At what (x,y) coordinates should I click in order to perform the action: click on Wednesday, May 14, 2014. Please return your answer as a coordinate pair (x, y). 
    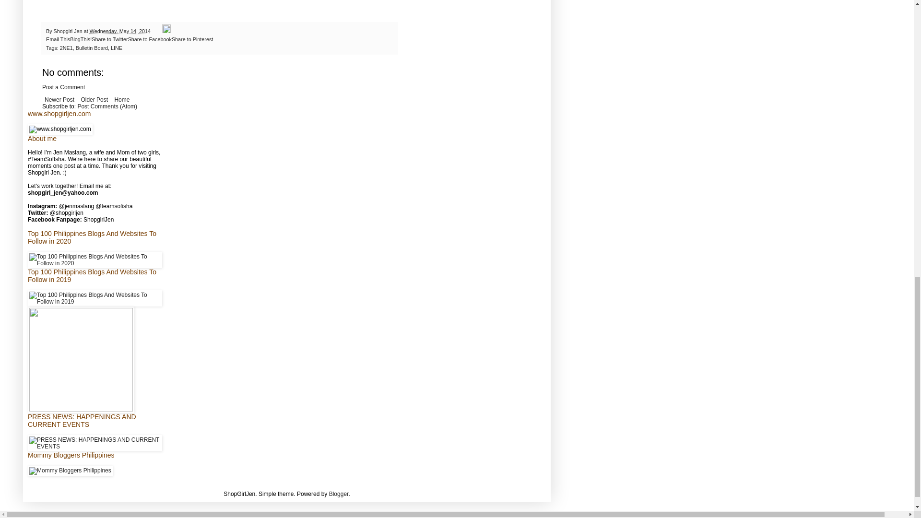
    Looking at the image, I should click on (120, 31).